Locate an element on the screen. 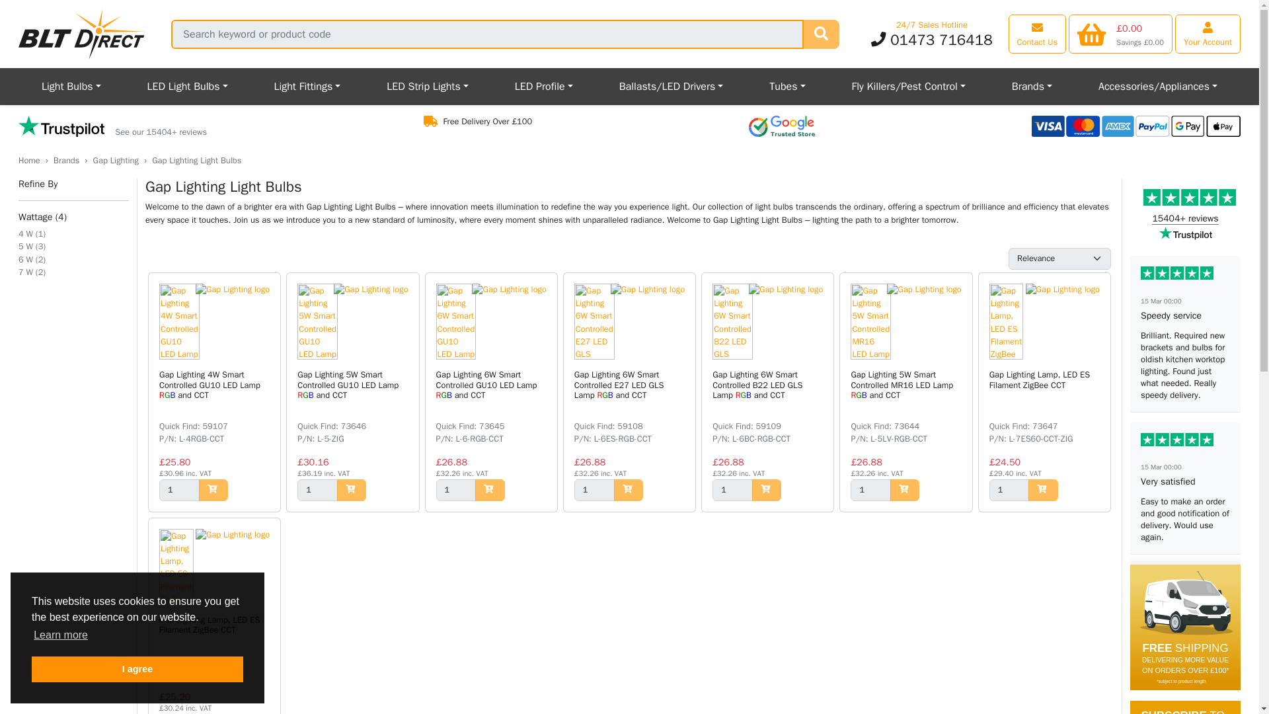 This screenshot has height=714, width=1269. Light Fittings is located at coordinates (307, 87).